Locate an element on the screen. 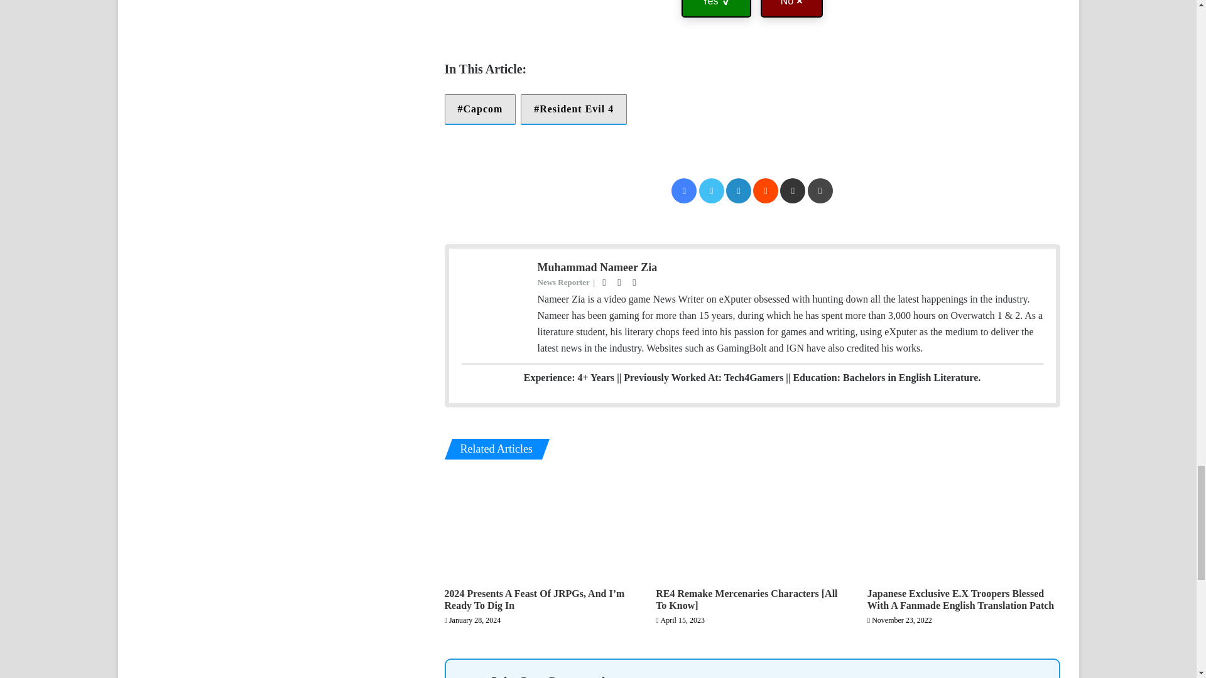  Twitter is located at coordinates (712, 191).